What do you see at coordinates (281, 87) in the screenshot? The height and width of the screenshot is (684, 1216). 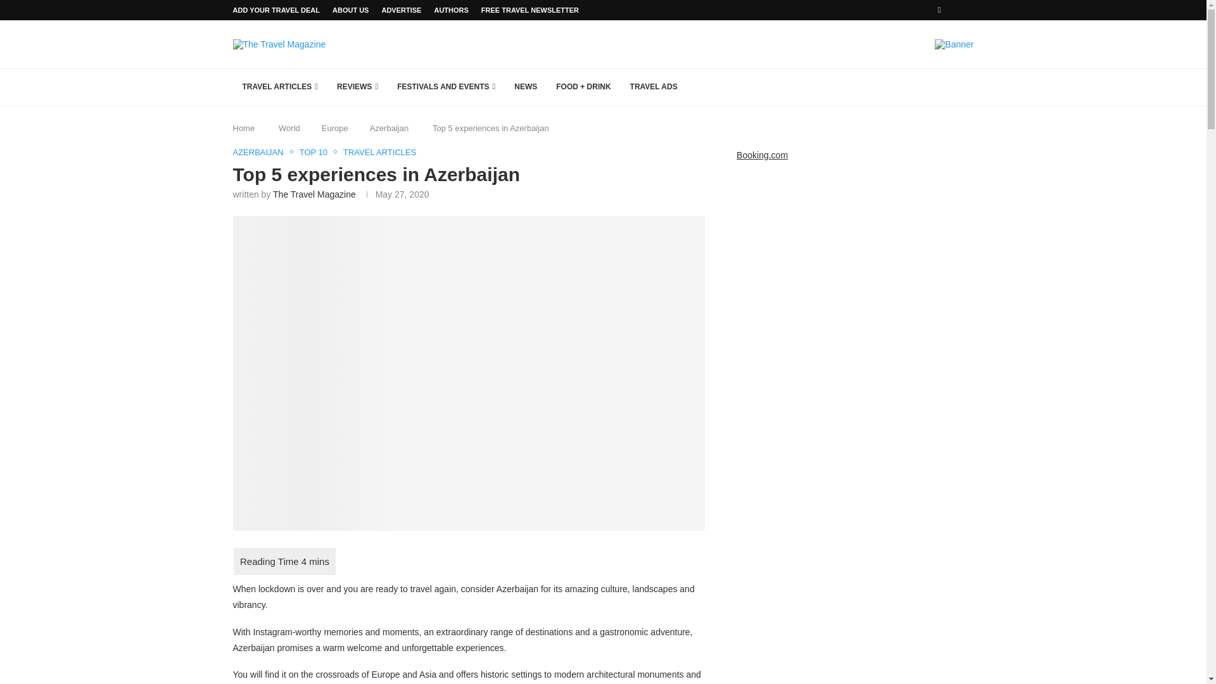 I see `TRAVEL ARTICLES` at bounding box center [281, 87].